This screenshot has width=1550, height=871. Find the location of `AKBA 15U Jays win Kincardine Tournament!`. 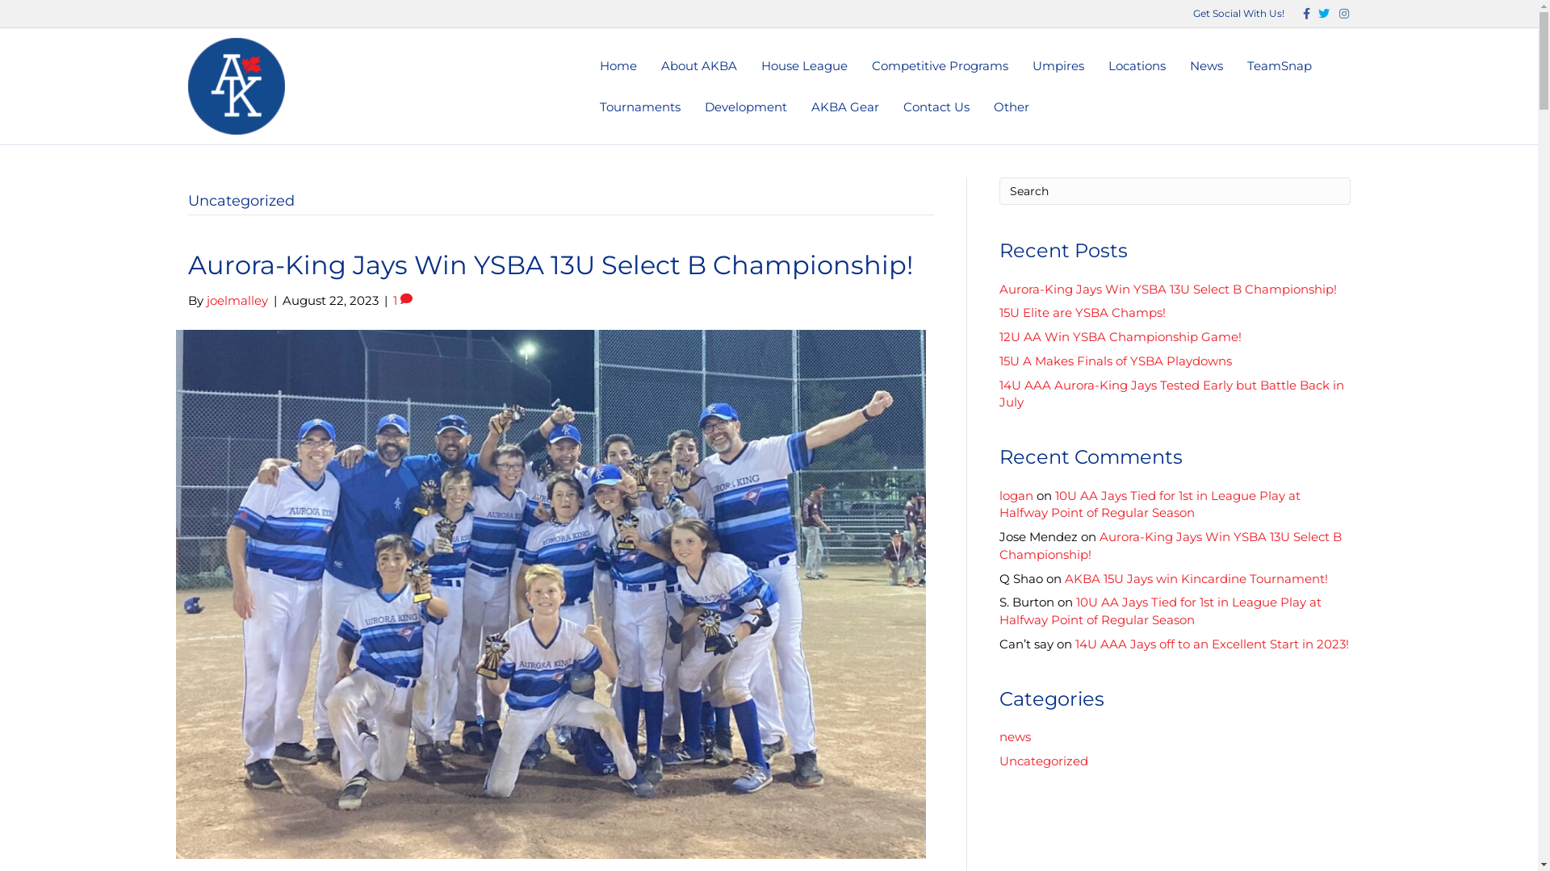

AKBA 15U Jays win Kincardine Tournament! is located at coordinates (1196, 579).